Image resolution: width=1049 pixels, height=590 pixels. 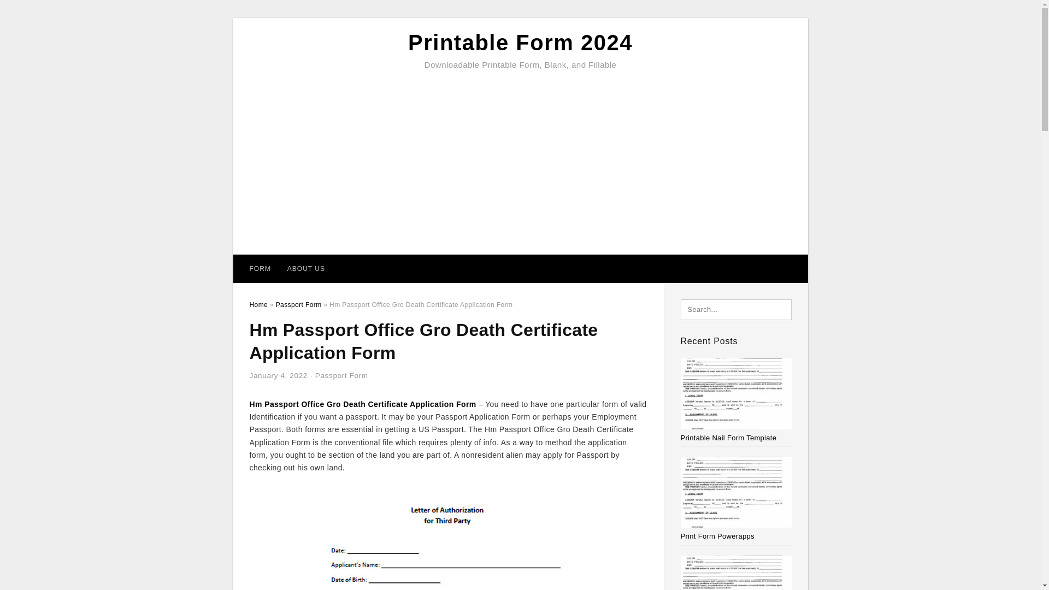 What do you see at coordinates (729, 437) in the screenshot?
I see `Printable Nail Form Template` at bounding box center [729, 437].